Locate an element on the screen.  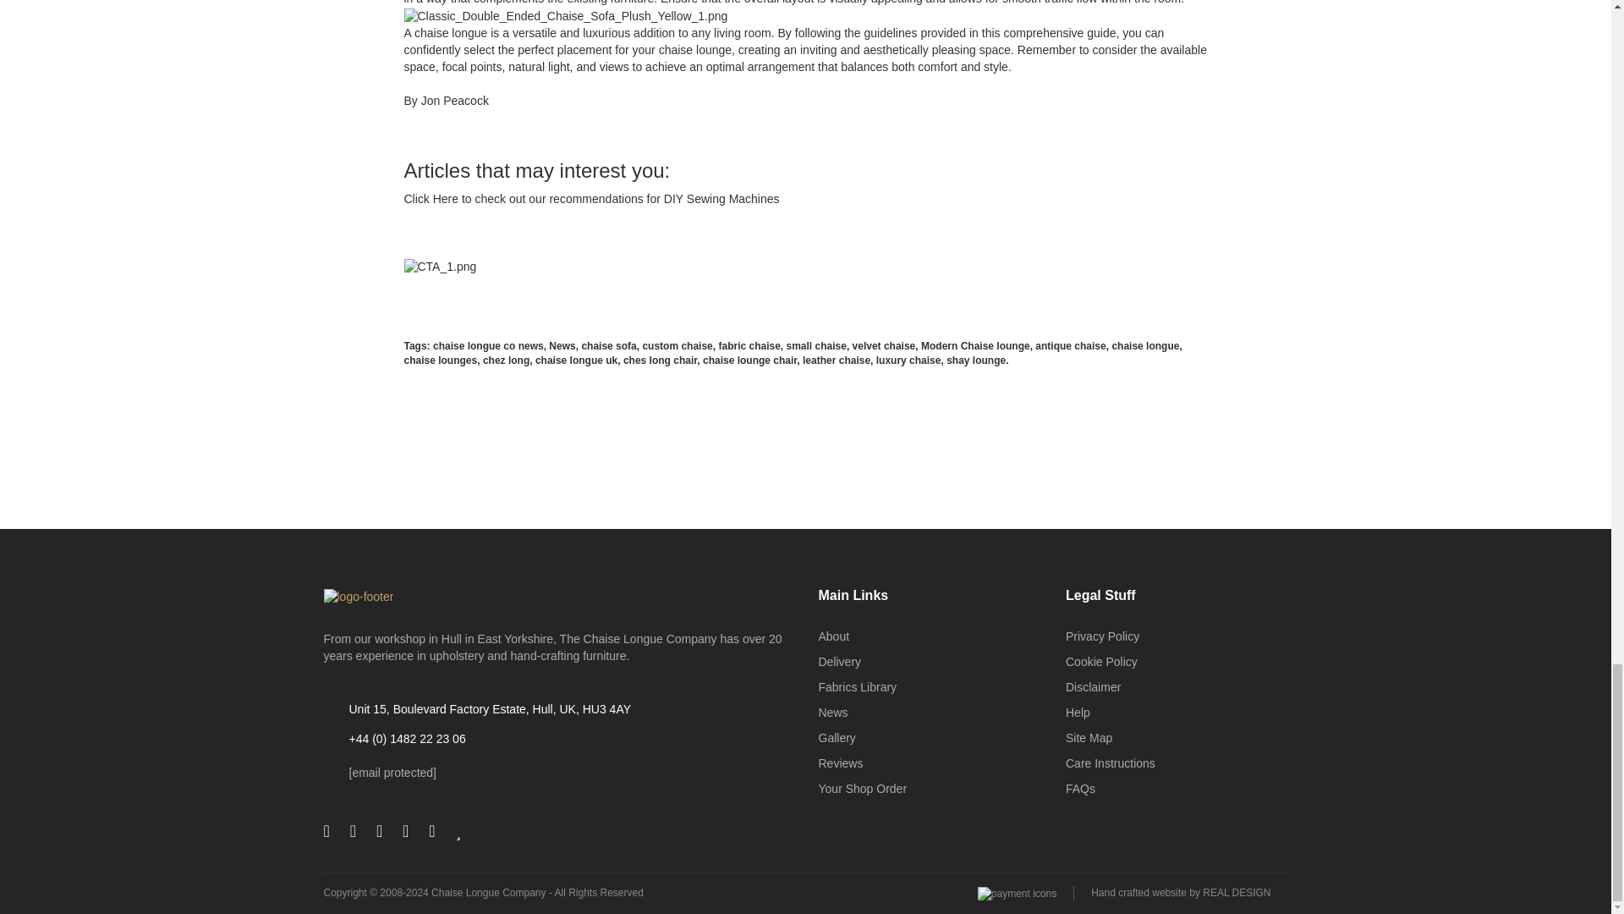
chaise lounges is located at coordinates (441, 361).